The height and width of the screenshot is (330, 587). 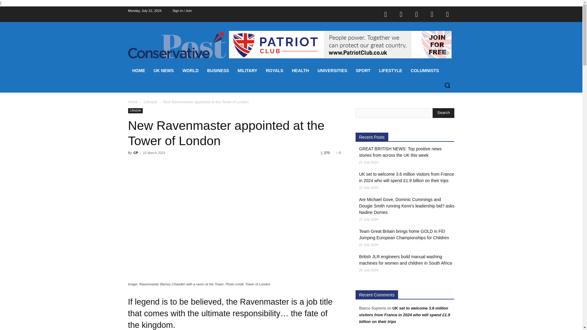 What do you see at coordinates (300, 70) in the screenshot?
I see `HEALTH` at bounding box center [300, 70].